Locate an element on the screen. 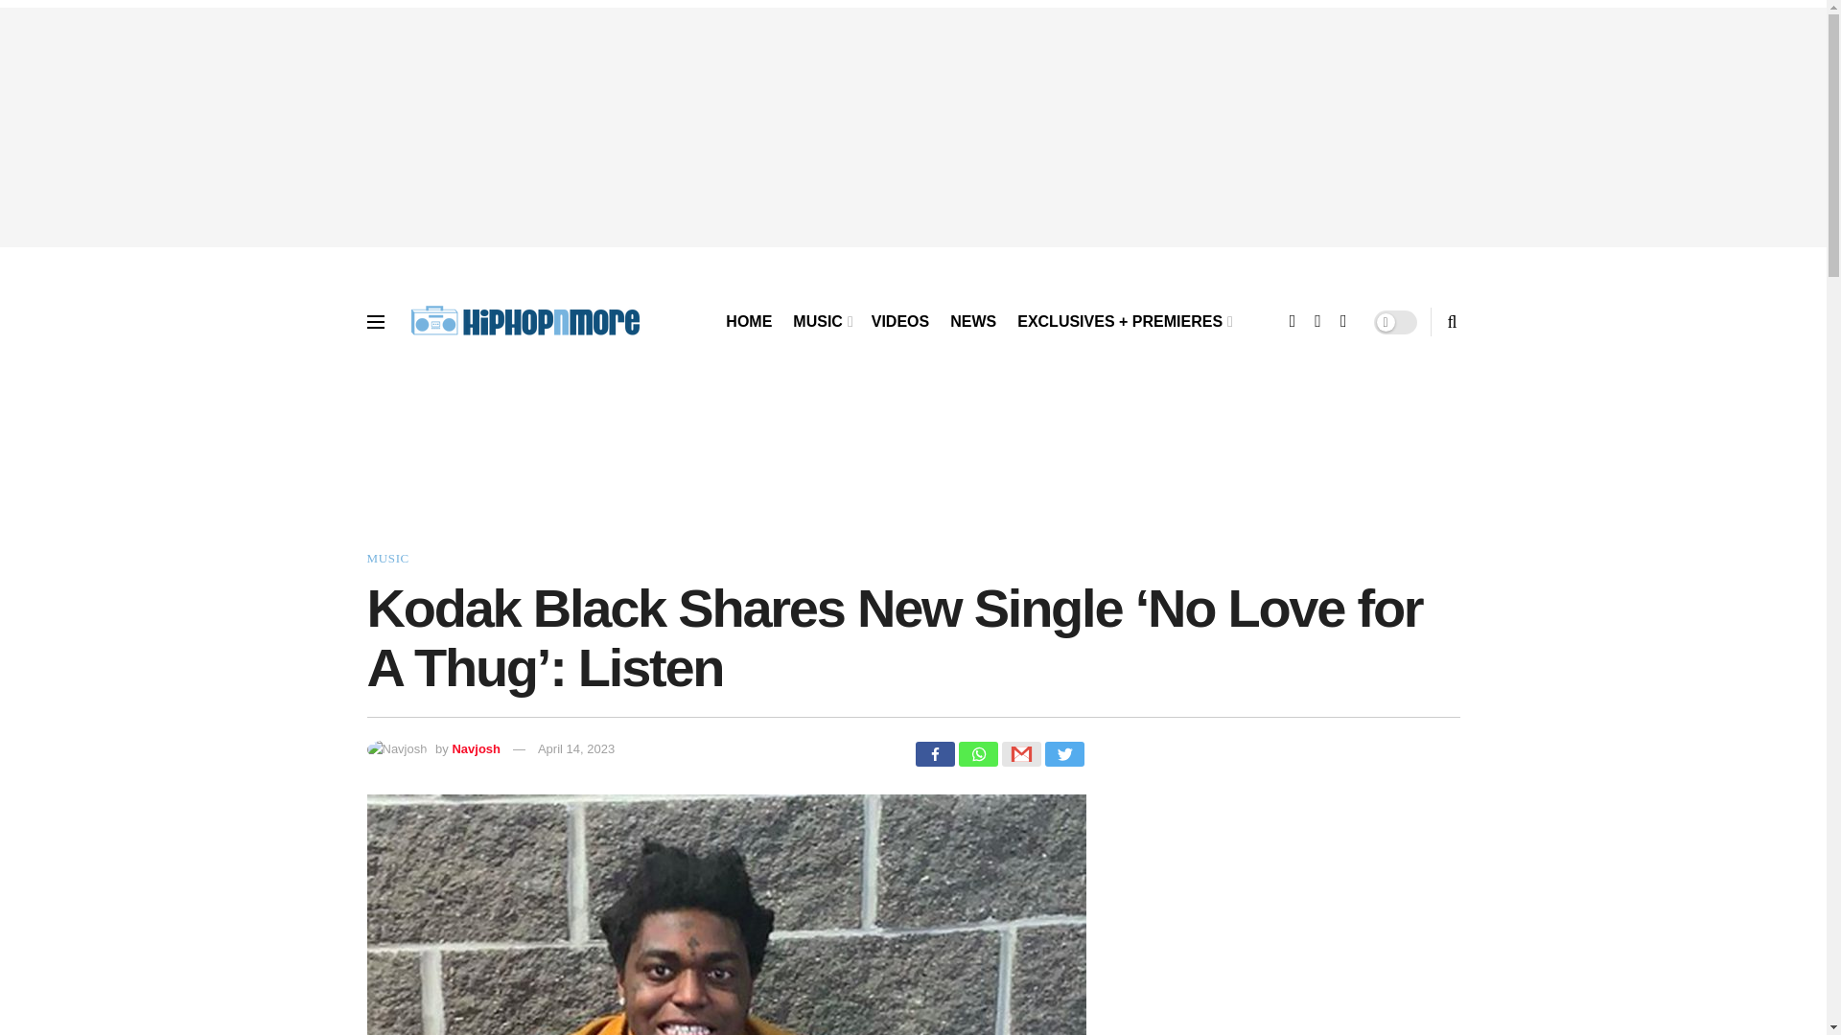 Image resolution: width=1841 pixels, height=1035 pixels. NEWS is located at coordinates (972, 322).